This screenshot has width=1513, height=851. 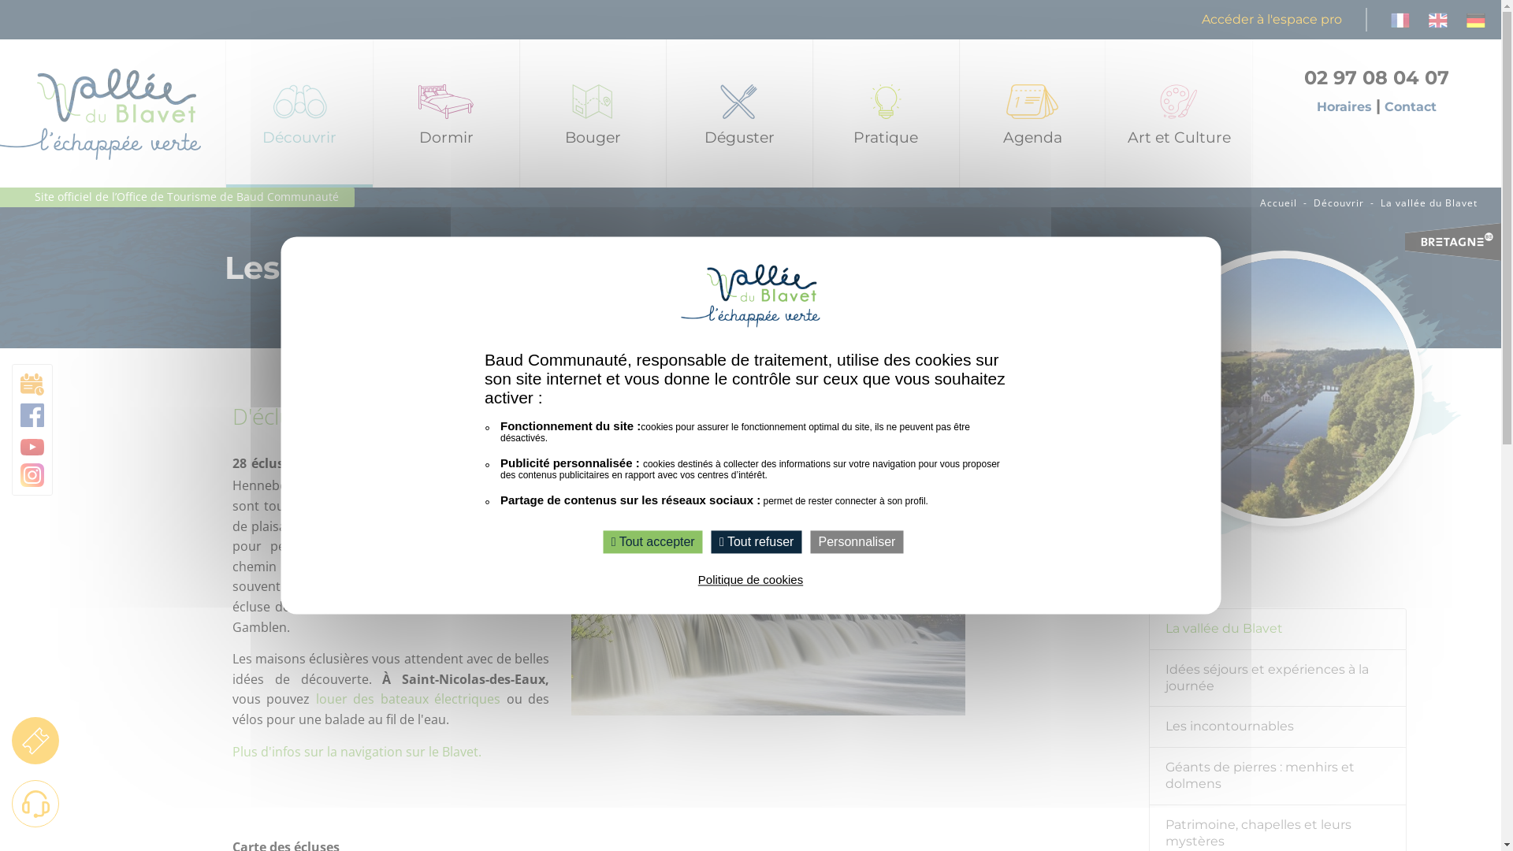 I want to click on Bouger, so click(x=593, y=113).